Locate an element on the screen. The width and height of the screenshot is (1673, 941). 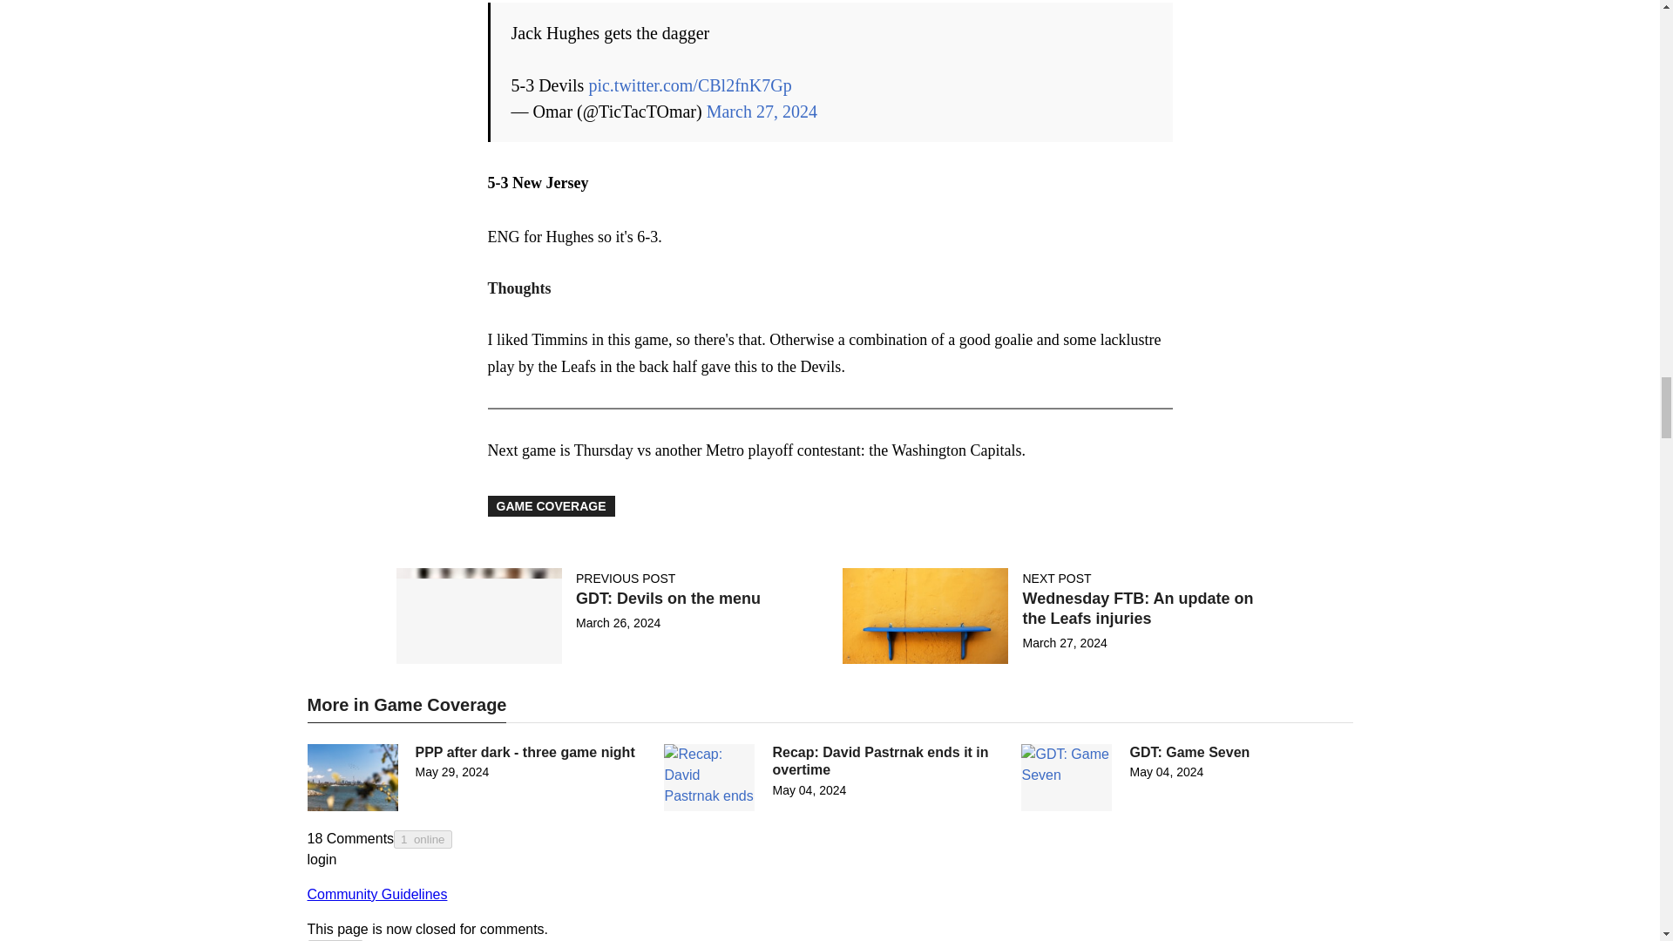
26 March, 2024 is located at coordinates (618, 622).